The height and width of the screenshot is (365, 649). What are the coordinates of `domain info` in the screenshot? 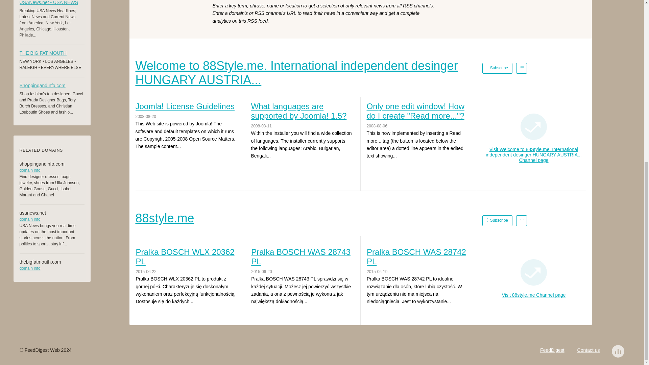 It's located at (52, 268).